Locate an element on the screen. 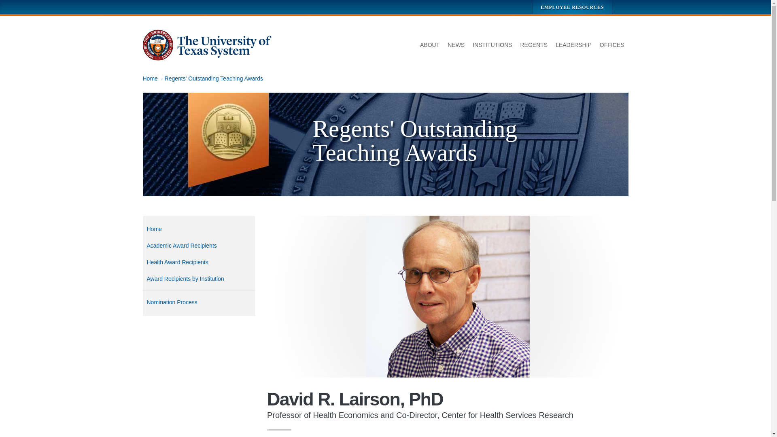  NEWS is located at coordinates (456, 45).